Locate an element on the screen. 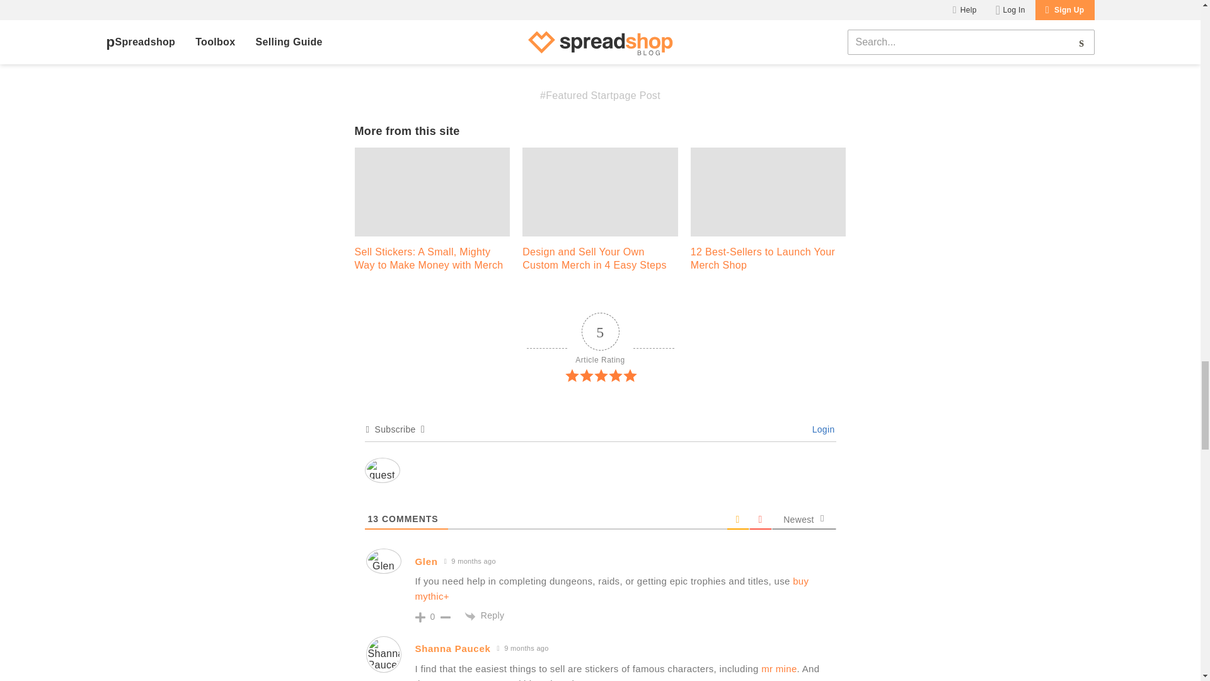 The width and height of the screenshot is (1210, 681). share  is located at coordinates (463, 44).